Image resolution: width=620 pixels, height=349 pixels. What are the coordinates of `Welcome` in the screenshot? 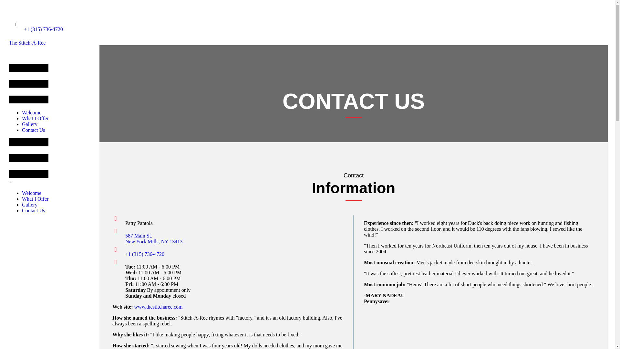 It's located at (154, 238).